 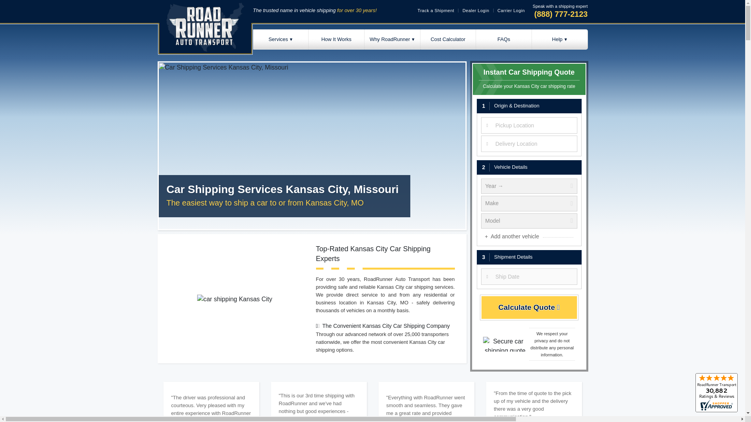 I want to click on Carrier Login, so click(x=511, y=10).